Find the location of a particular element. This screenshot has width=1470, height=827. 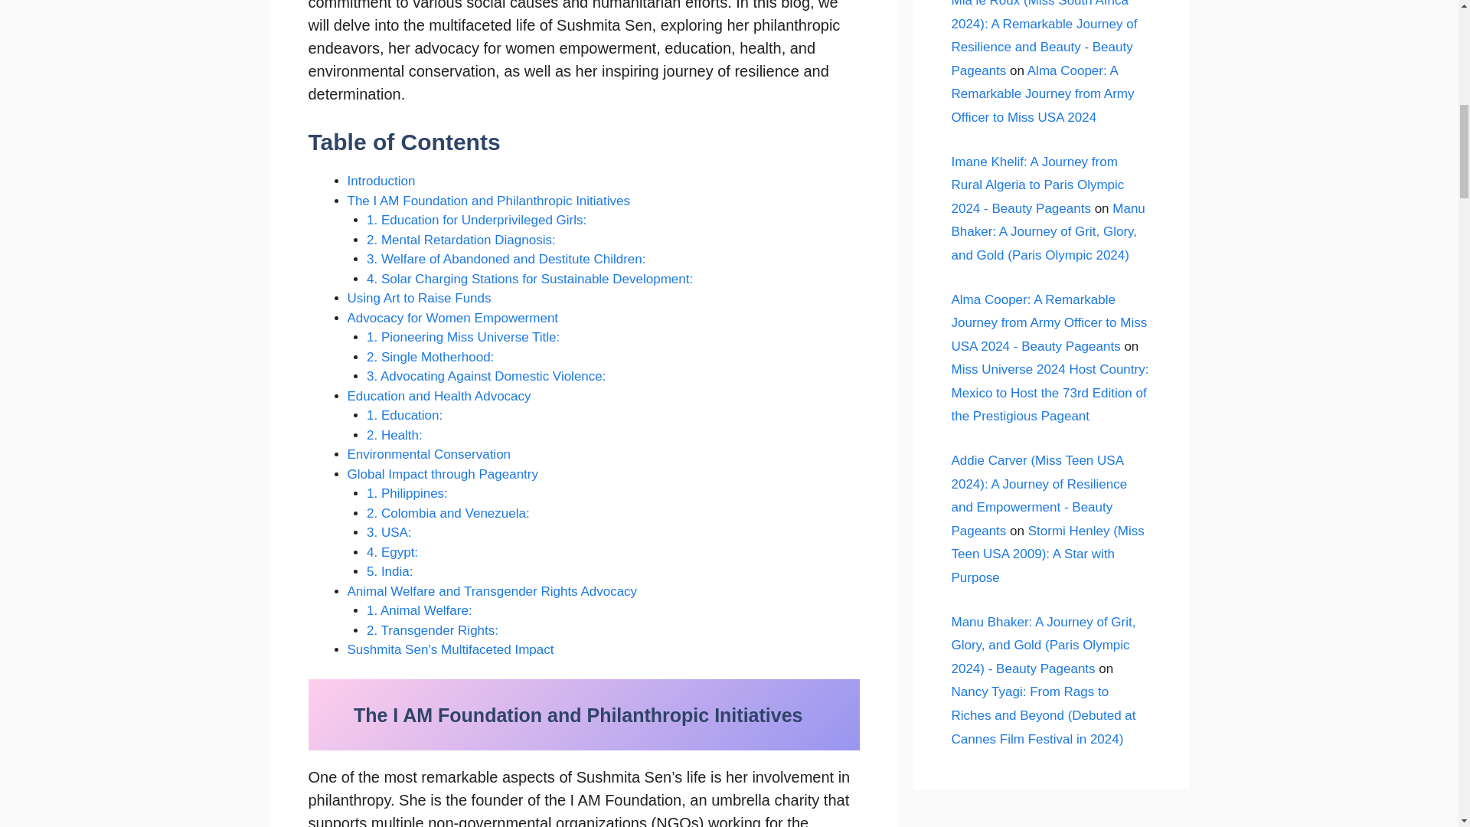

Introduction is located at coordinates (381, 181).